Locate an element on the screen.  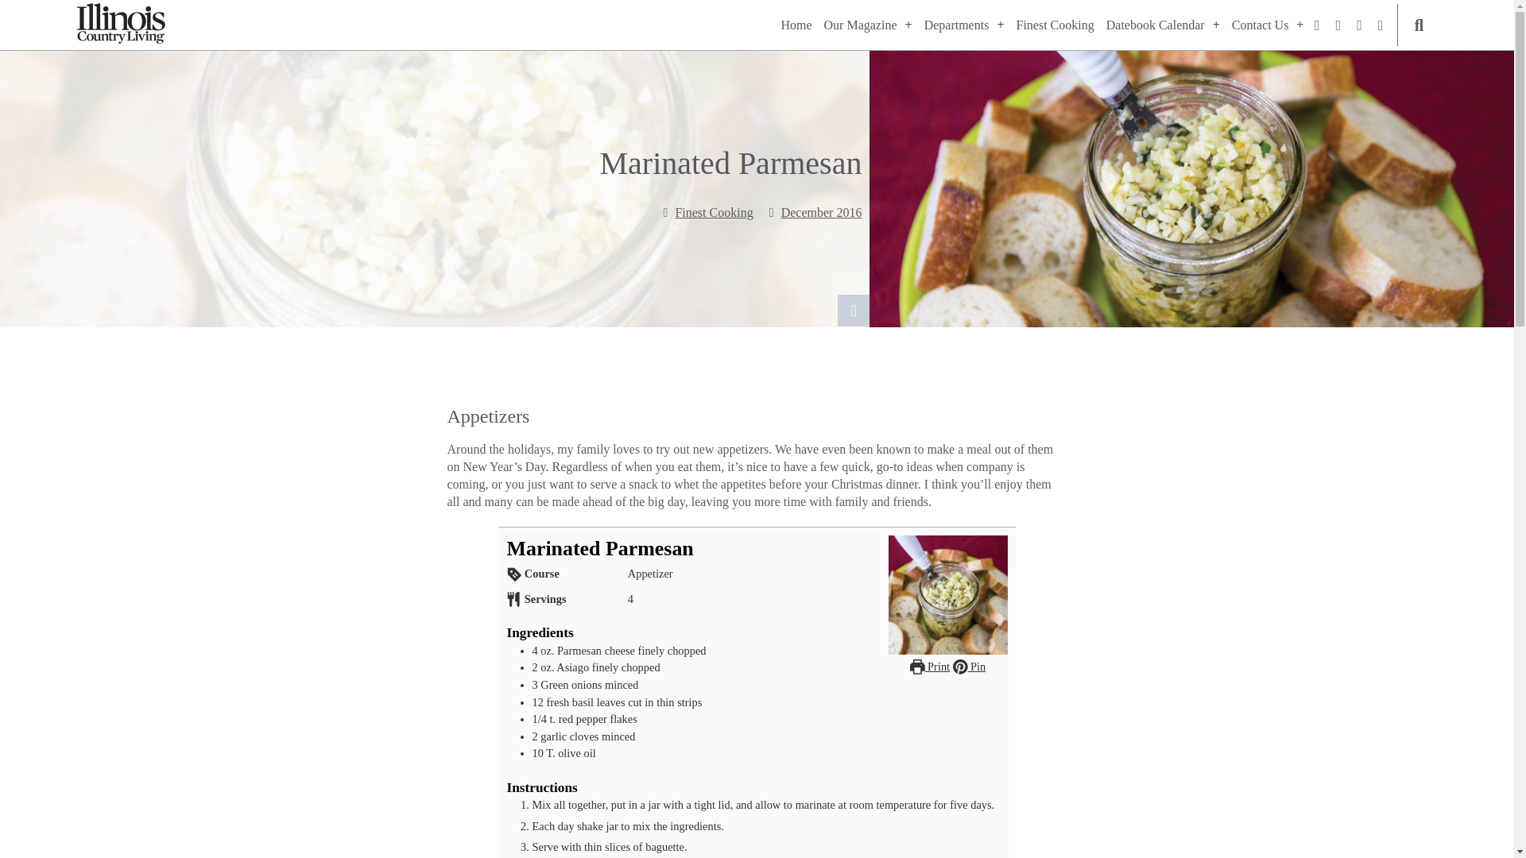
Finest Cooking is located at coordinates (1054, 25).